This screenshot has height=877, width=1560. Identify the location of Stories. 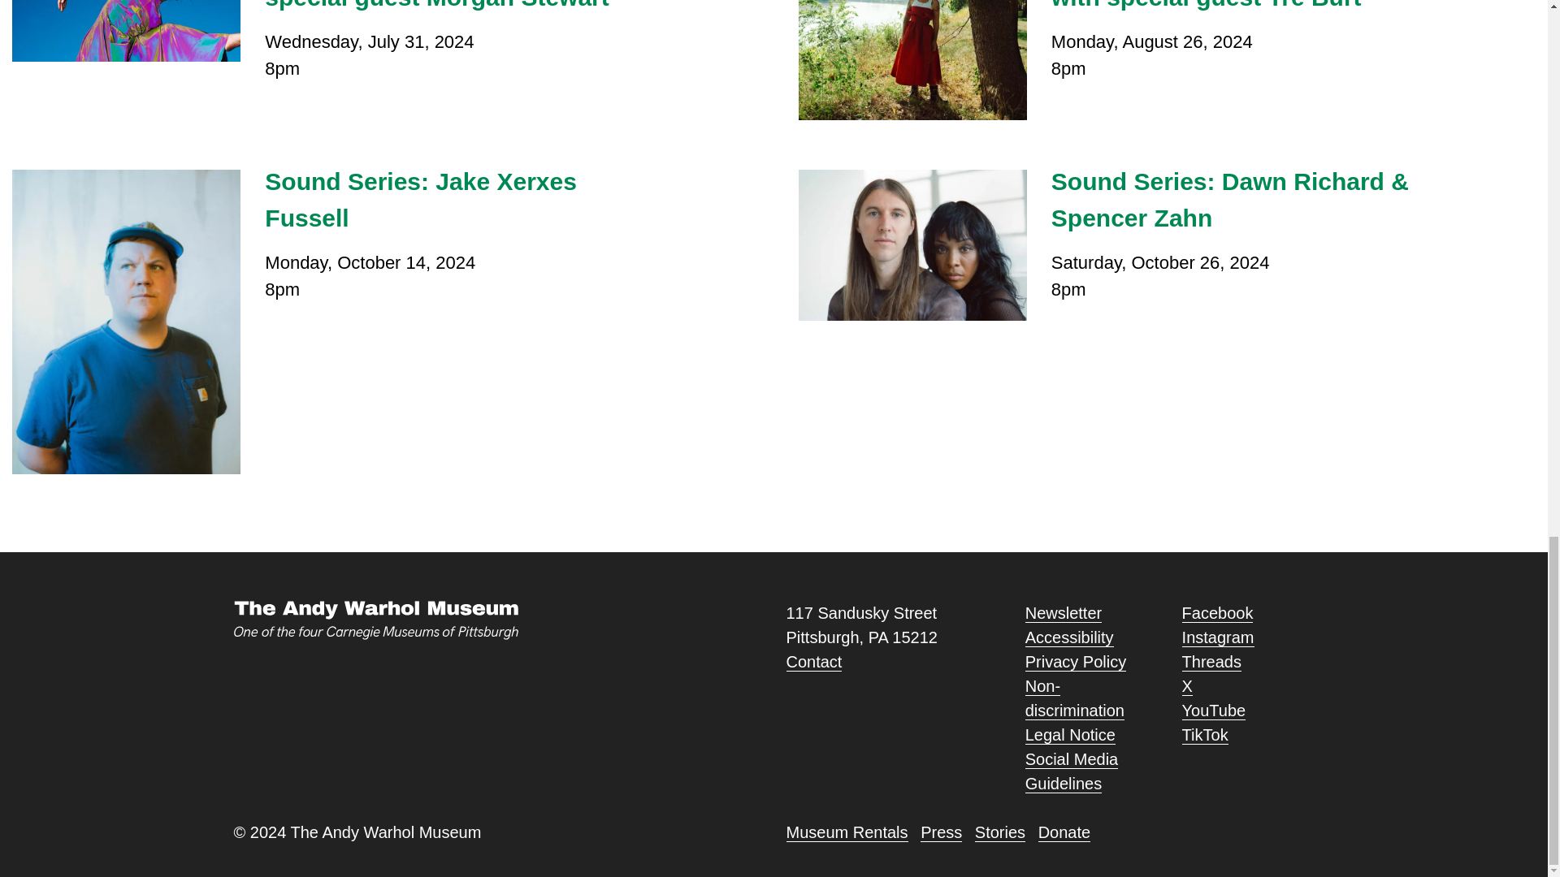
(1069, 735).